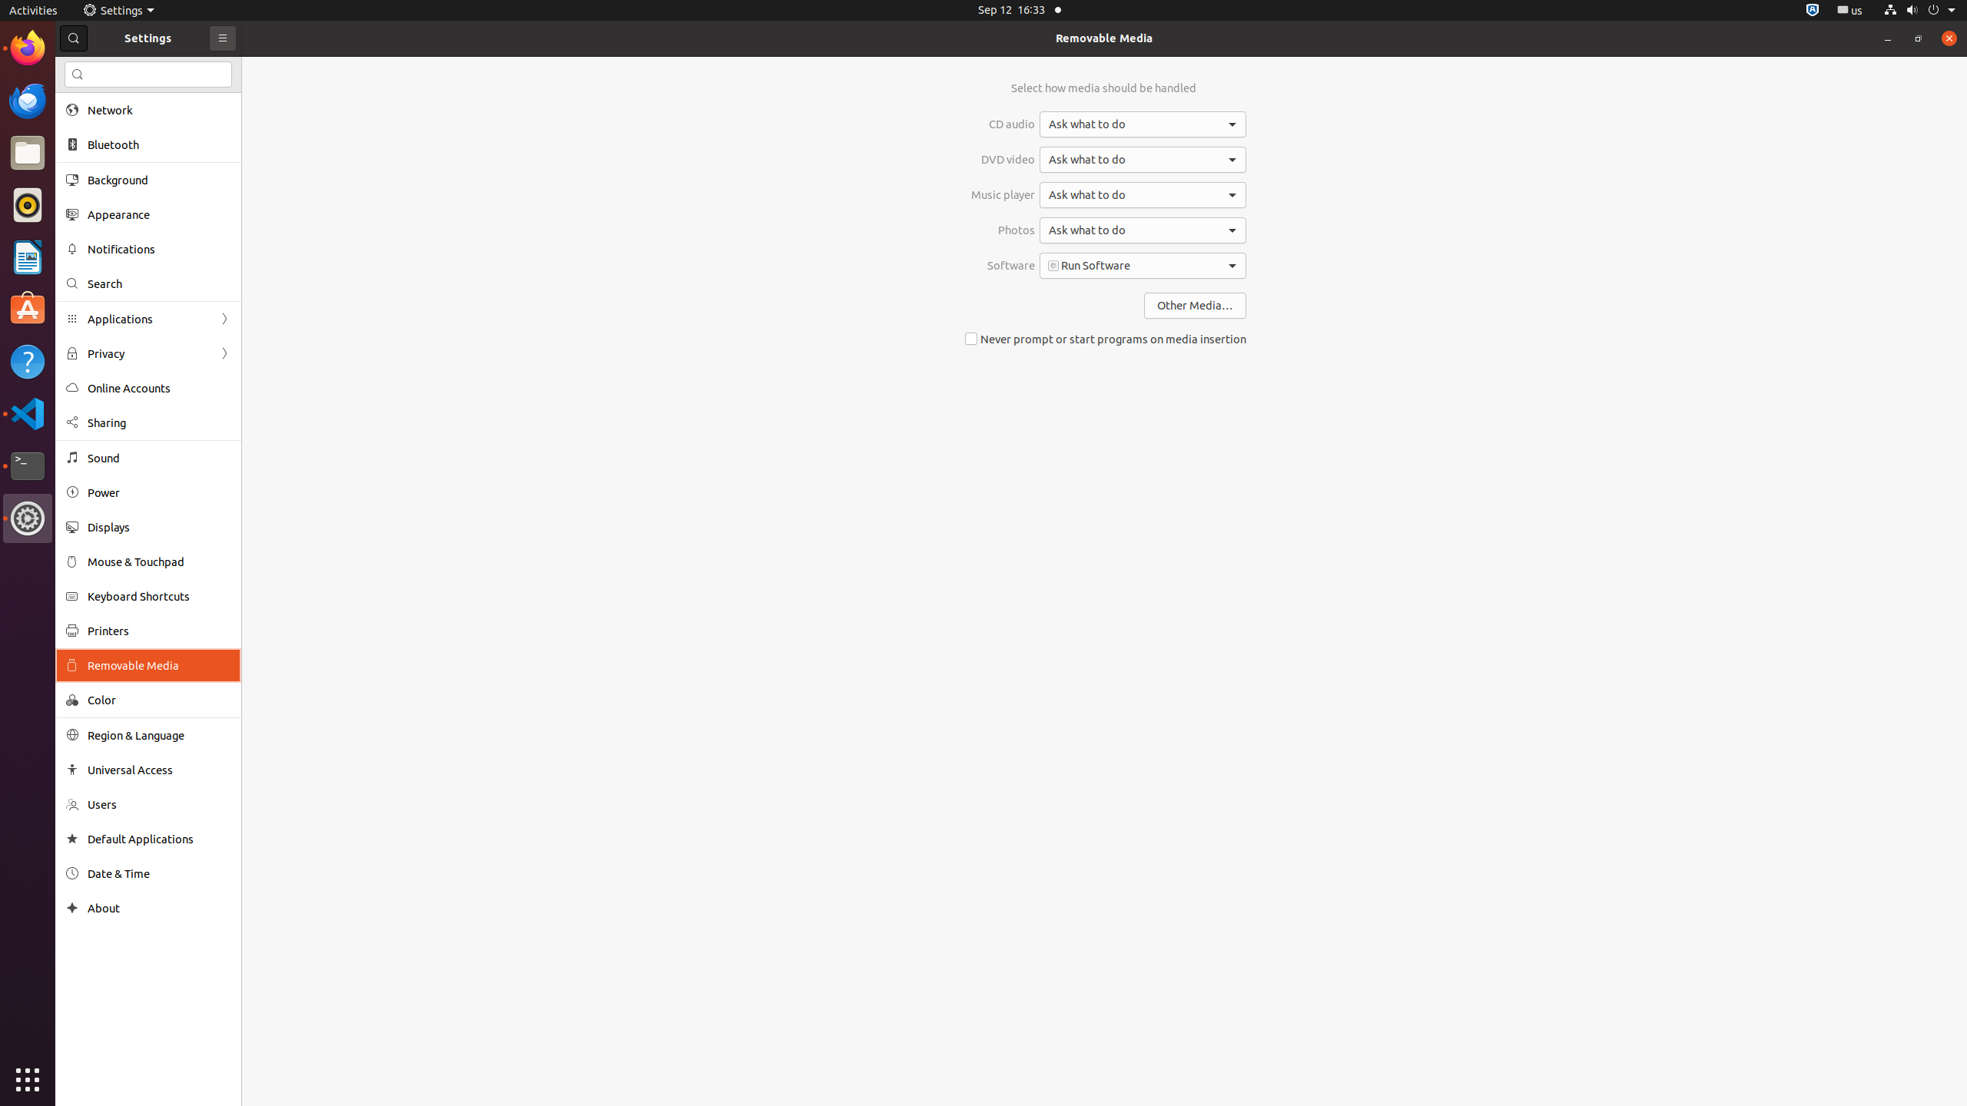 The width and height of the screenshot is (1967, 1106). I want to click on Terminal, so click(28, 466).